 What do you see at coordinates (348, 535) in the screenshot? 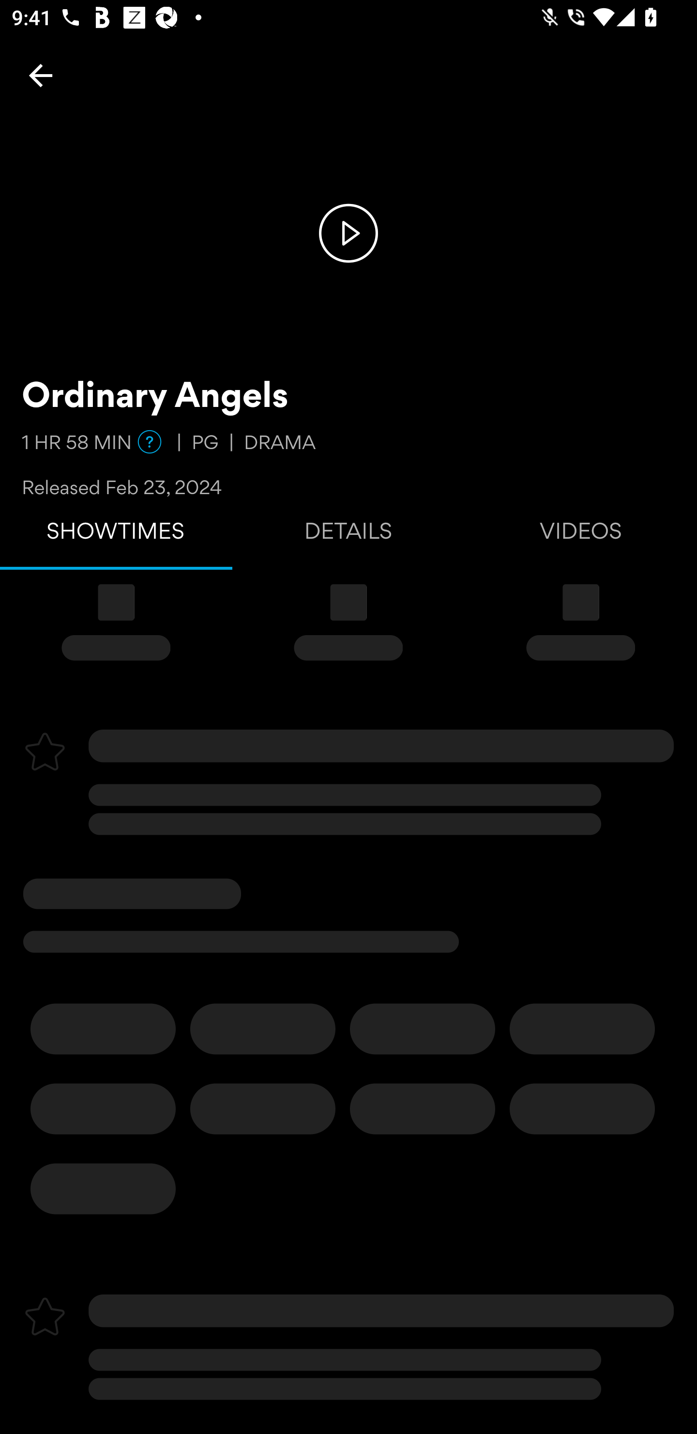
I see `DETAILS
Tab 2 of 3` at bounding box center [348, 535].